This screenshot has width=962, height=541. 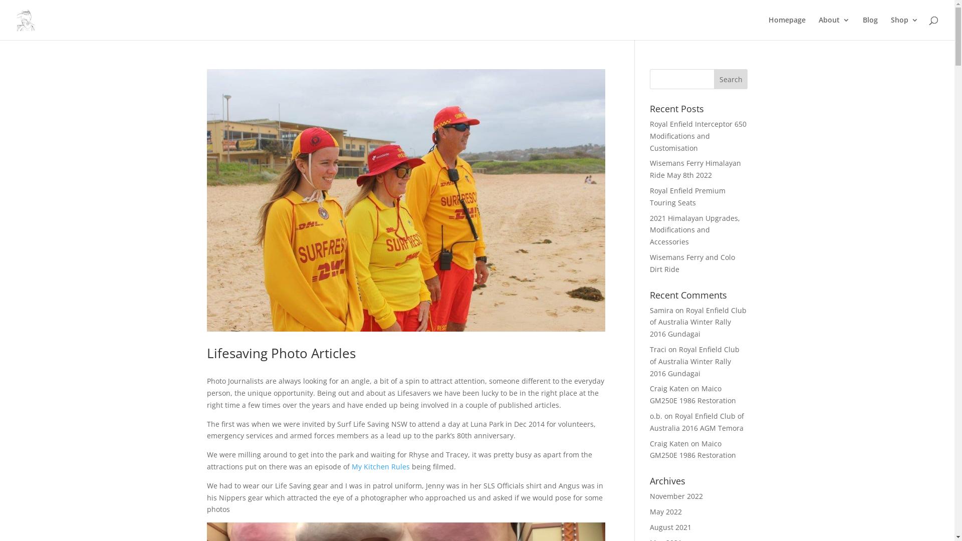 I want to click on August 2021, so click(x=670, y=527).